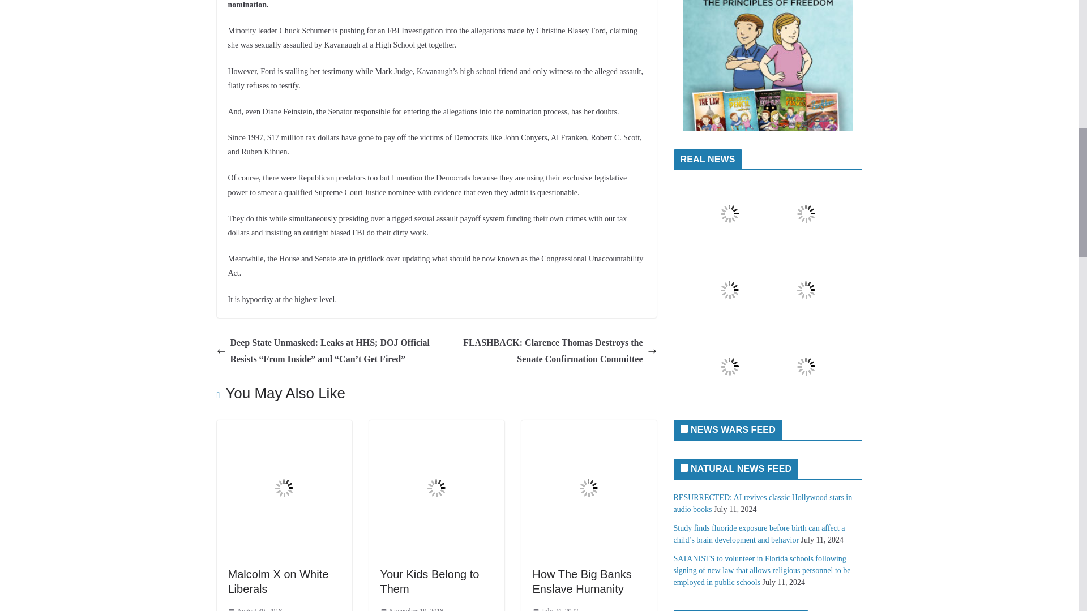  I want to click on Your Kids Belong to Them, so click(430, 582).